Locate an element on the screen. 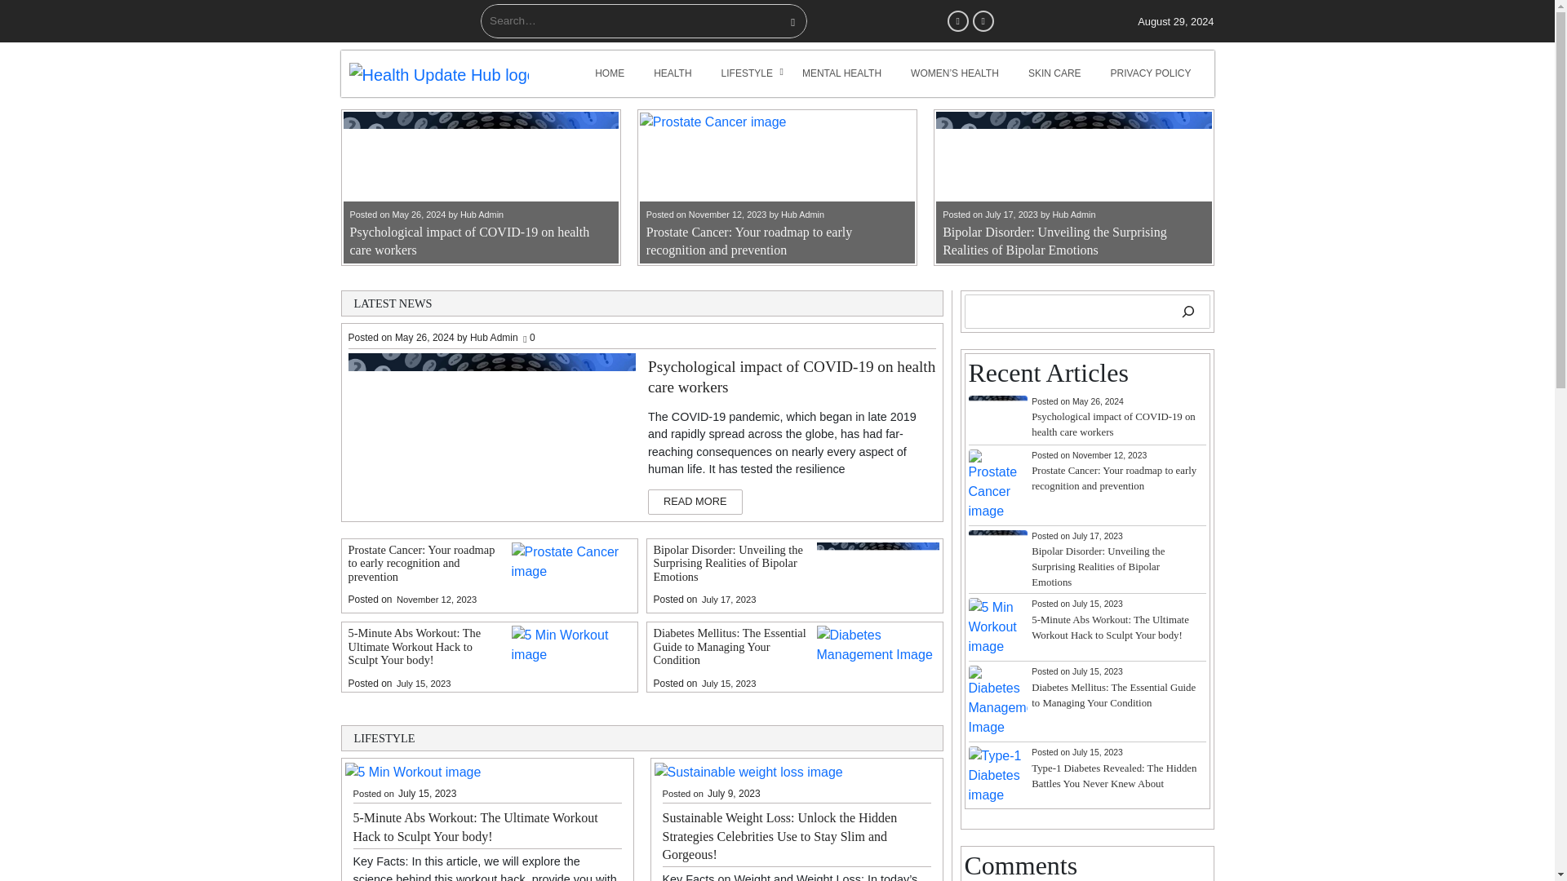  Hub Admin is located at coordinates (1073, 214).